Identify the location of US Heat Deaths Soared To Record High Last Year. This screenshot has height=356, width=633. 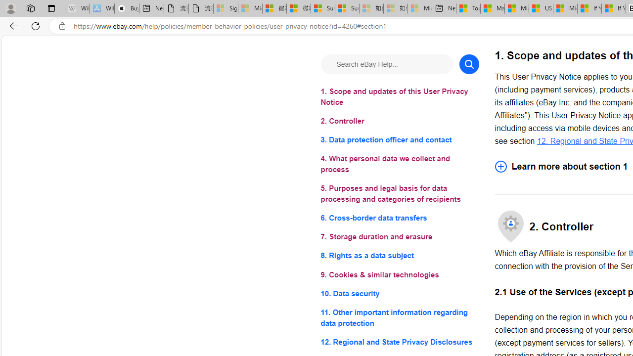
(541, 9).